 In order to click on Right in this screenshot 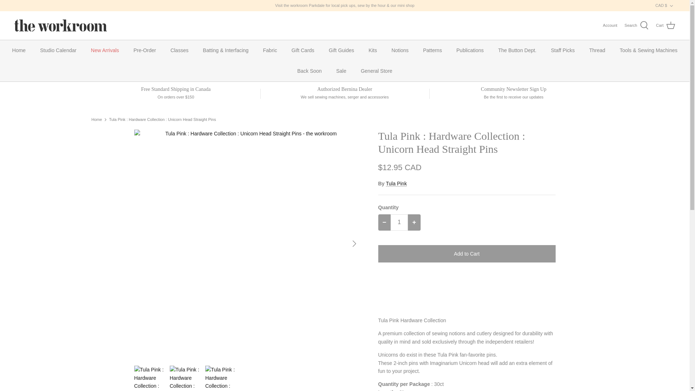, I will do `click(354, 243)`.